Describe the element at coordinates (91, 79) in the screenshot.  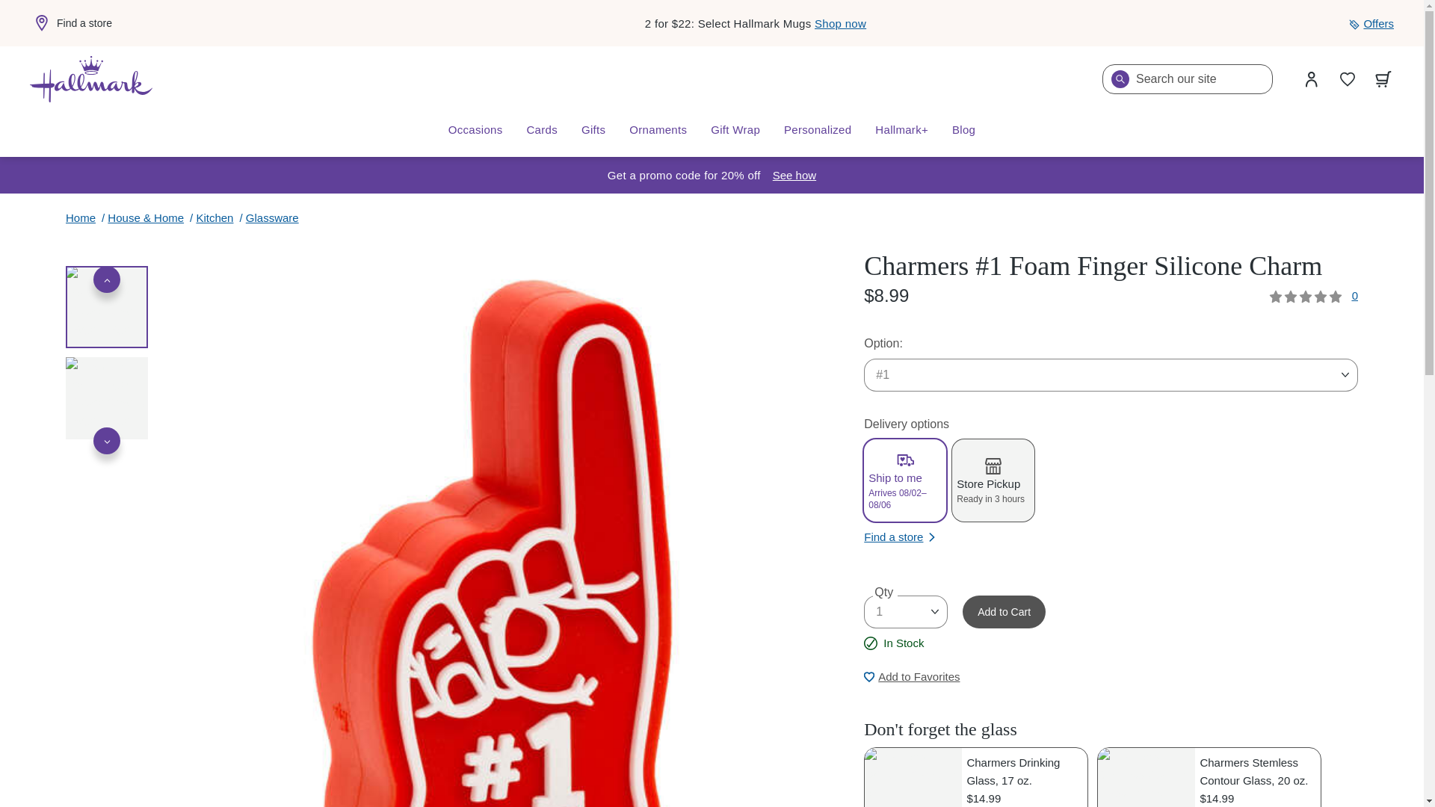
I see `Home page` at that location.